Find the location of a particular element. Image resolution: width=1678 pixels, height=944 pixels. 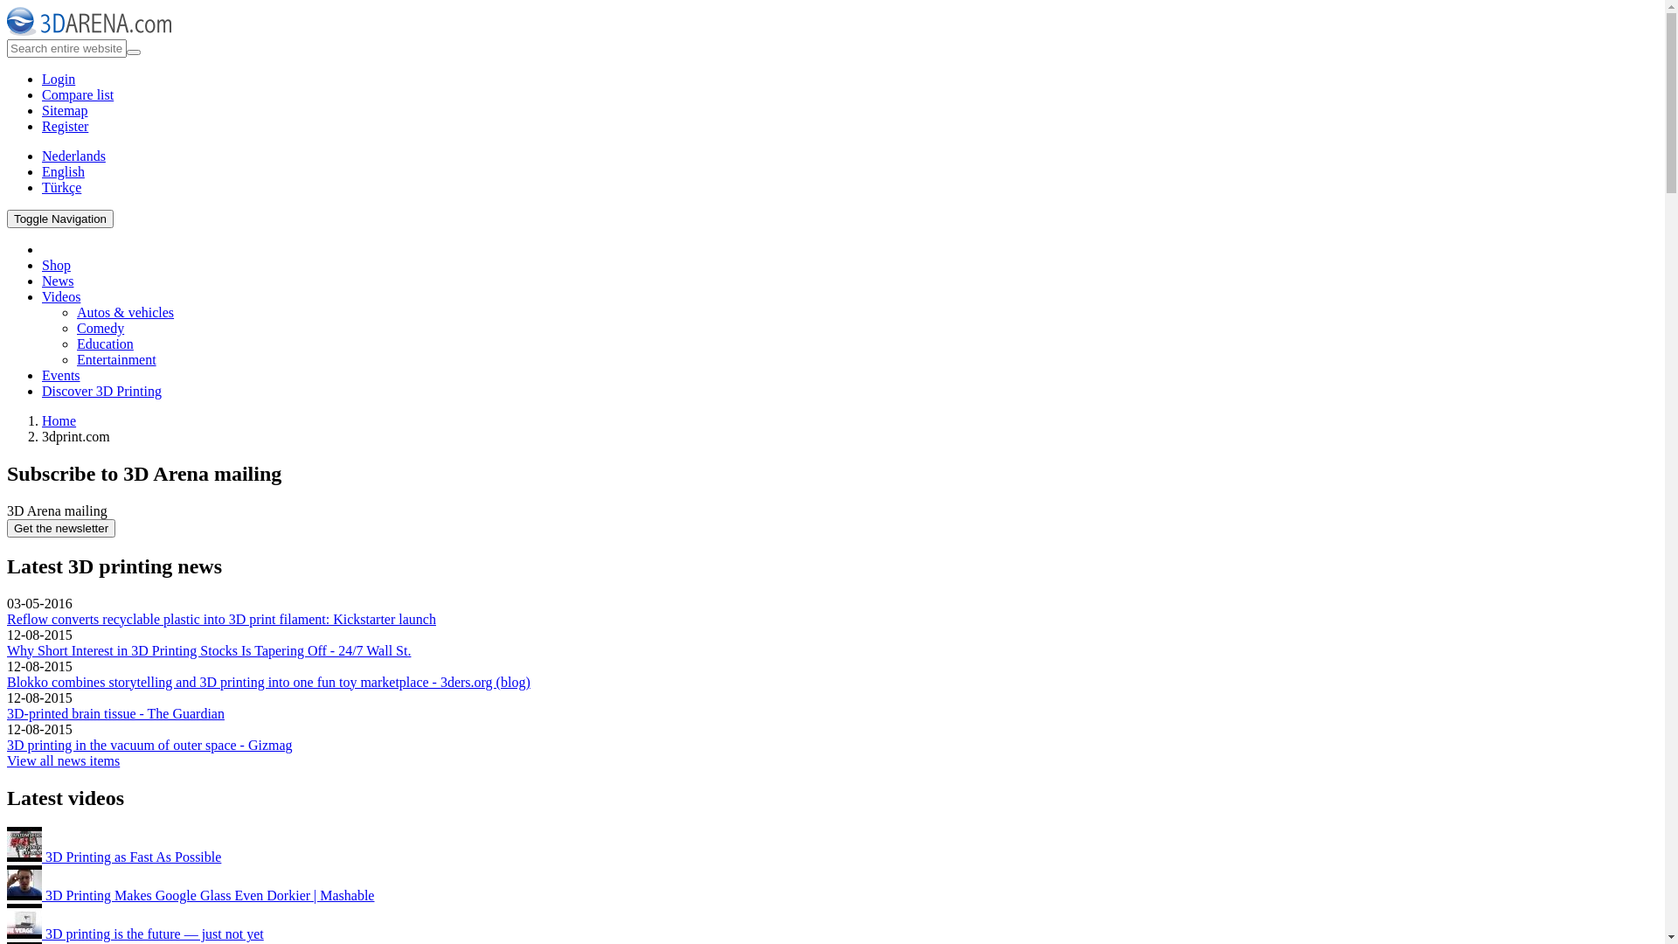

Toggle Navigation is located at coordinates (60, 219).